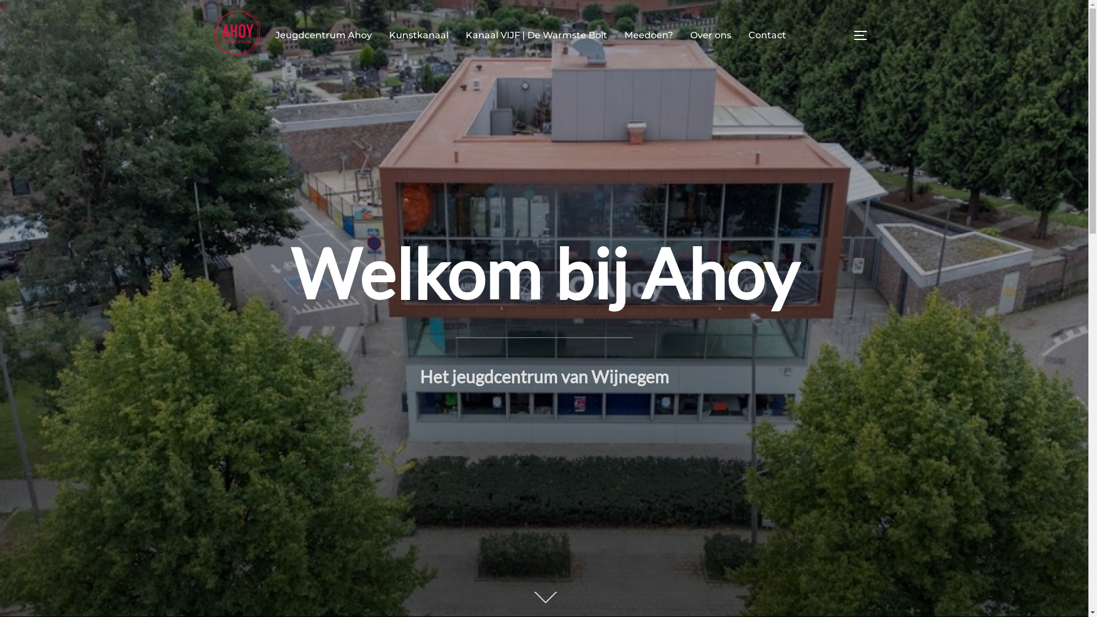  What do you see at coordinates (544, 599) in the screenshot?
I see `Scroll omlaag naar inhoud` at bounding box center [544, 599].